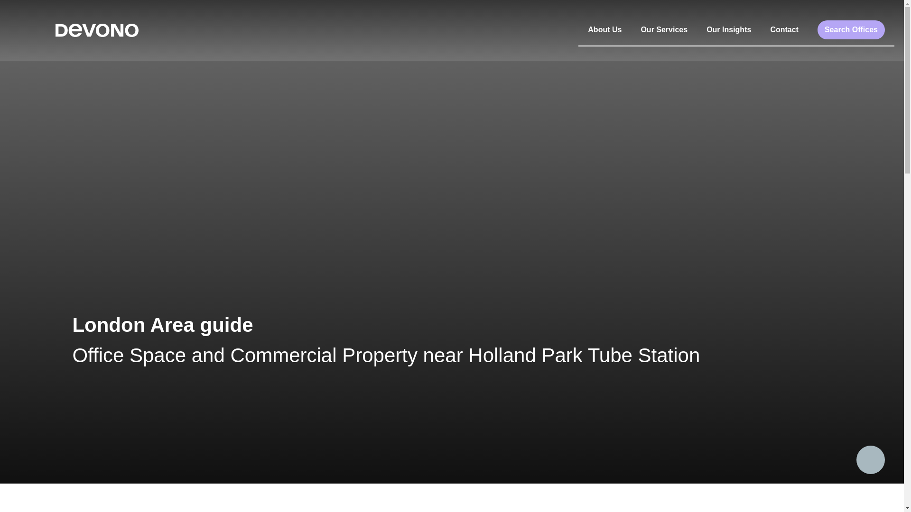 The height and width of the screenshot is (512, 911). Describe the element at coordinates (784, 30) in the screenshot. I see `Contact` at that location.